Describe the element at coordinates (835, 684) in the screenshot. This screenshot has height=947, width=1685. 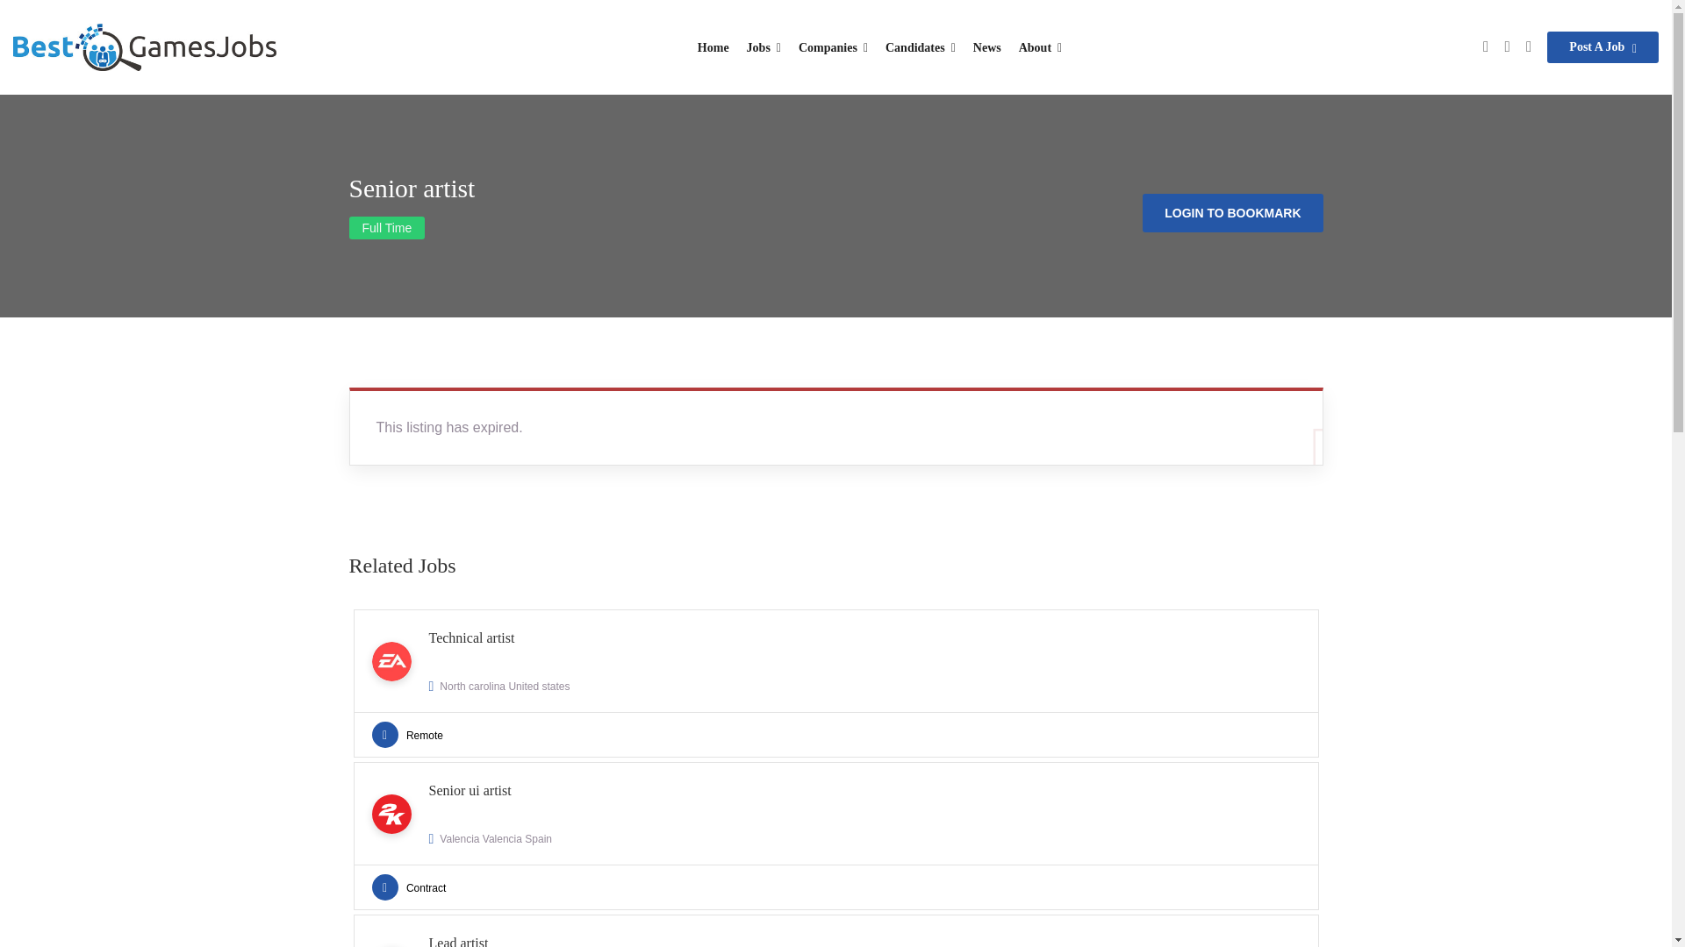
I see `Home` at that location.